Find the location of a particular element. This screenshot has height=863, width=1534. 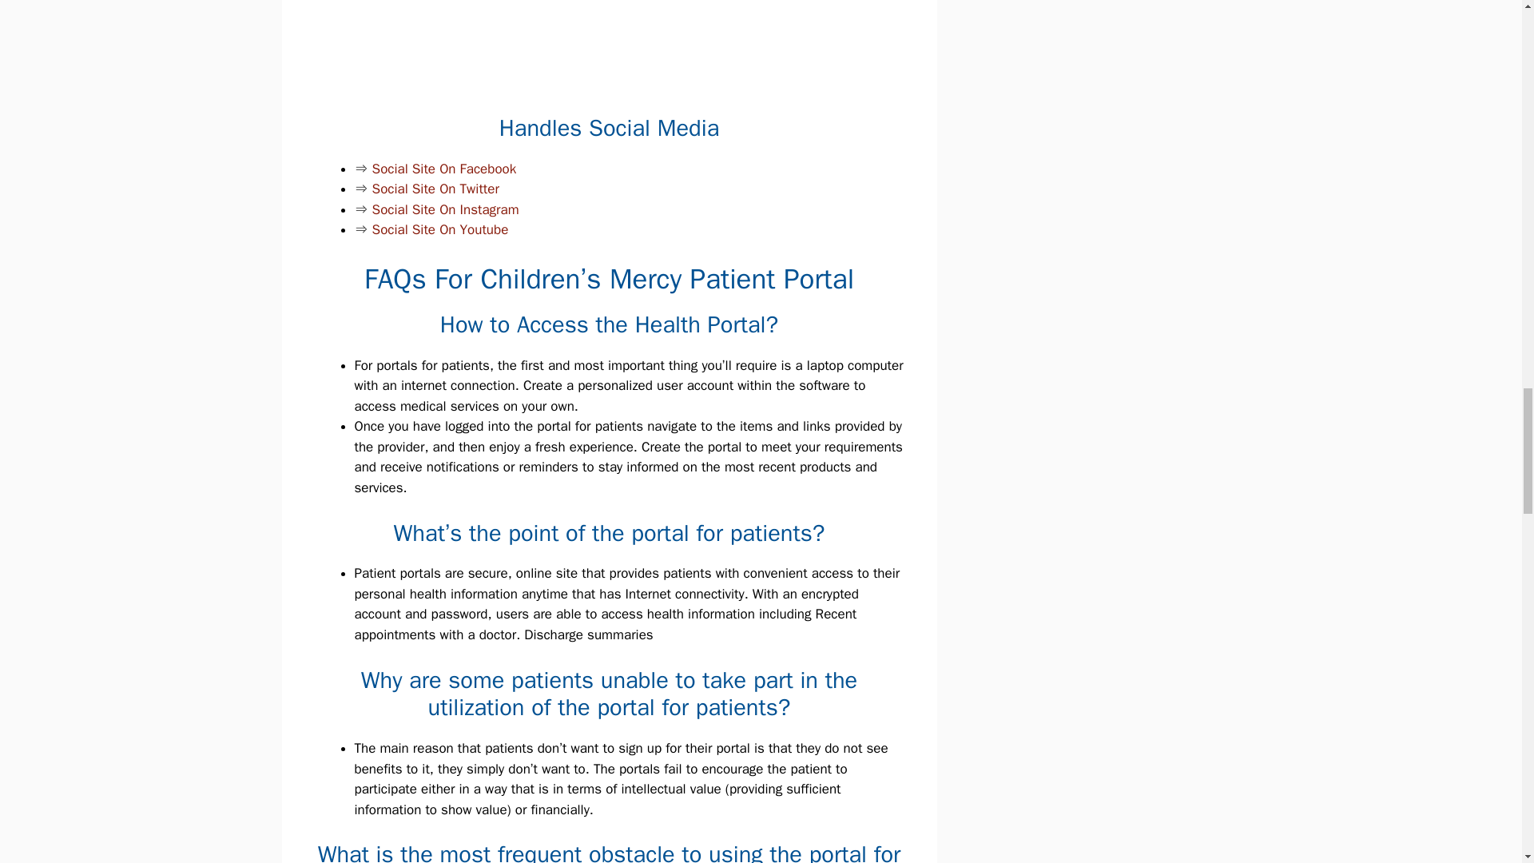

Social Site On Instagram is located at coordinates (446, 209).